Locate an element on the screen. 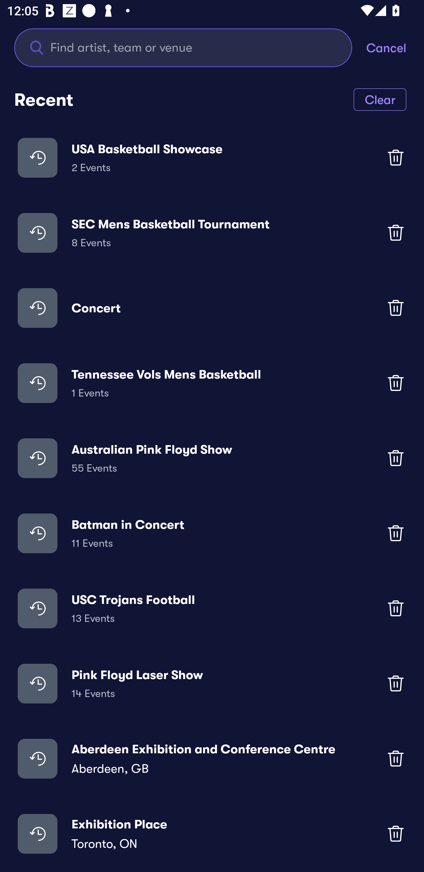 This screenshot has width=424, height=872. Tennessee Vols Mens Basketball 1 Events is located at coordinates (212, 383).